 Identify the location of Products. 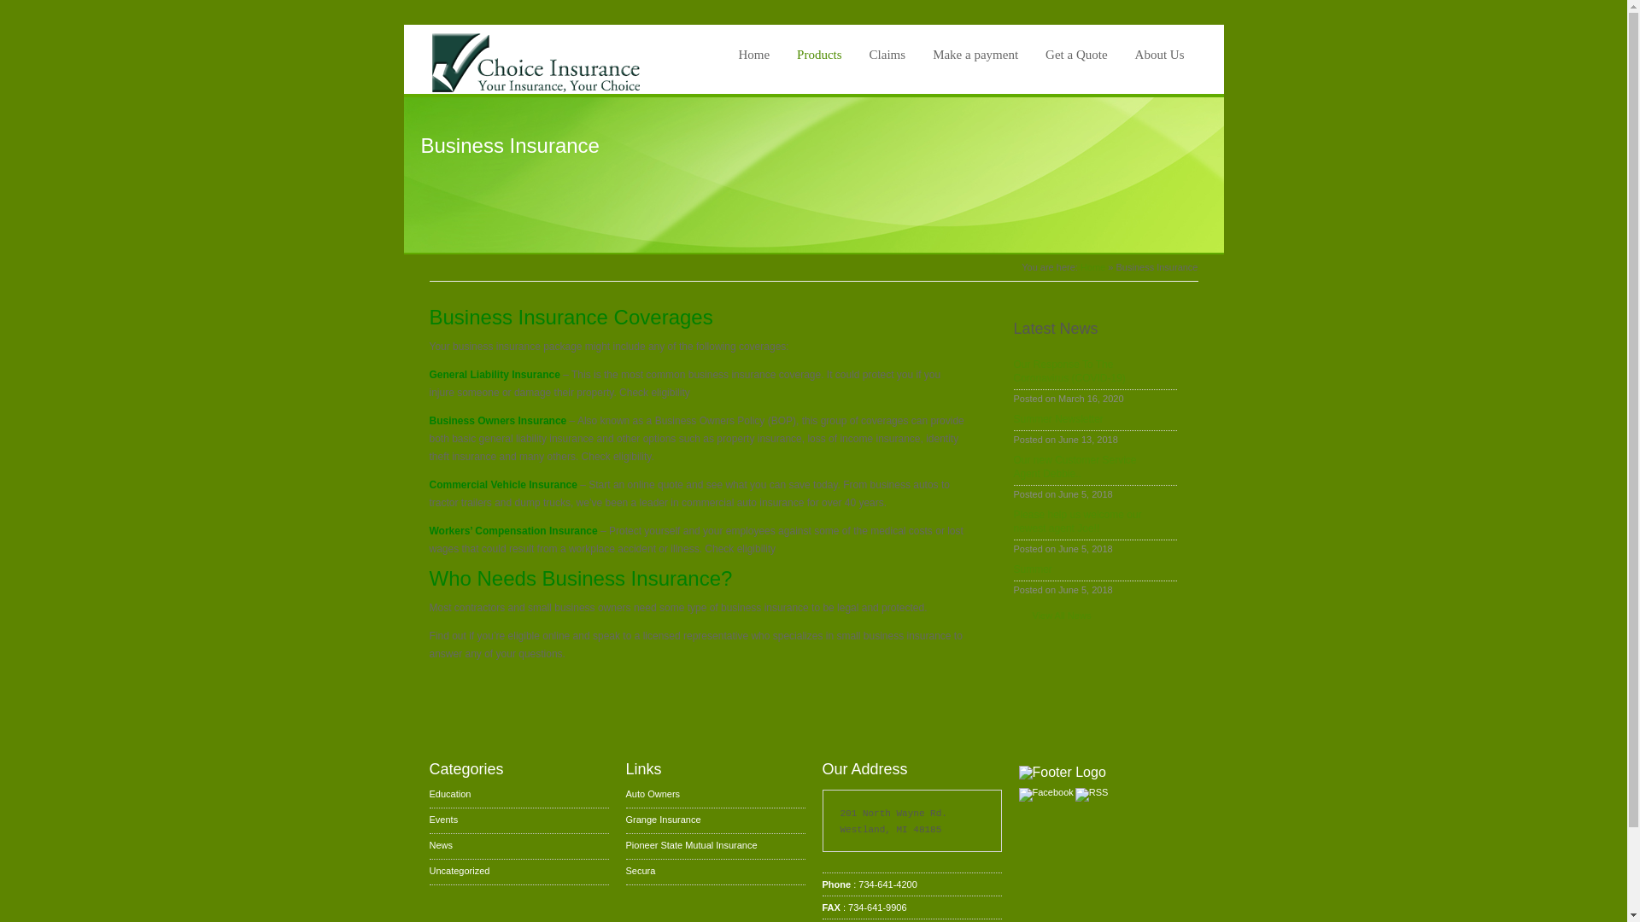
(820, 55).